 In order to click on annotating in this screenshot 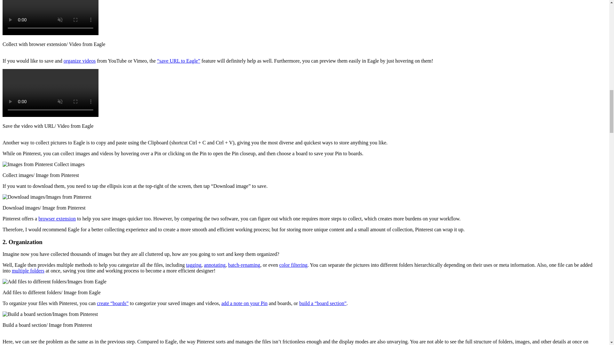, I will do `click(215, 265)`.